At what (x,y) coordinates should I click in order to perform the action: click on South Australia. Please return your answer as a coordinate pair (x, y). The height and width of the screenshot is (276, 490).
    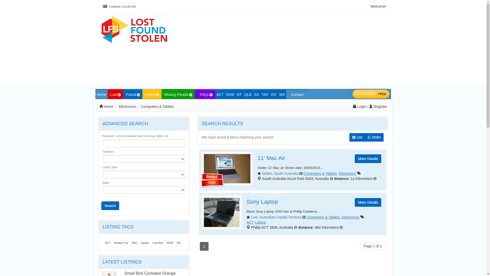
    Looking at the image, I should click on (286, 174).